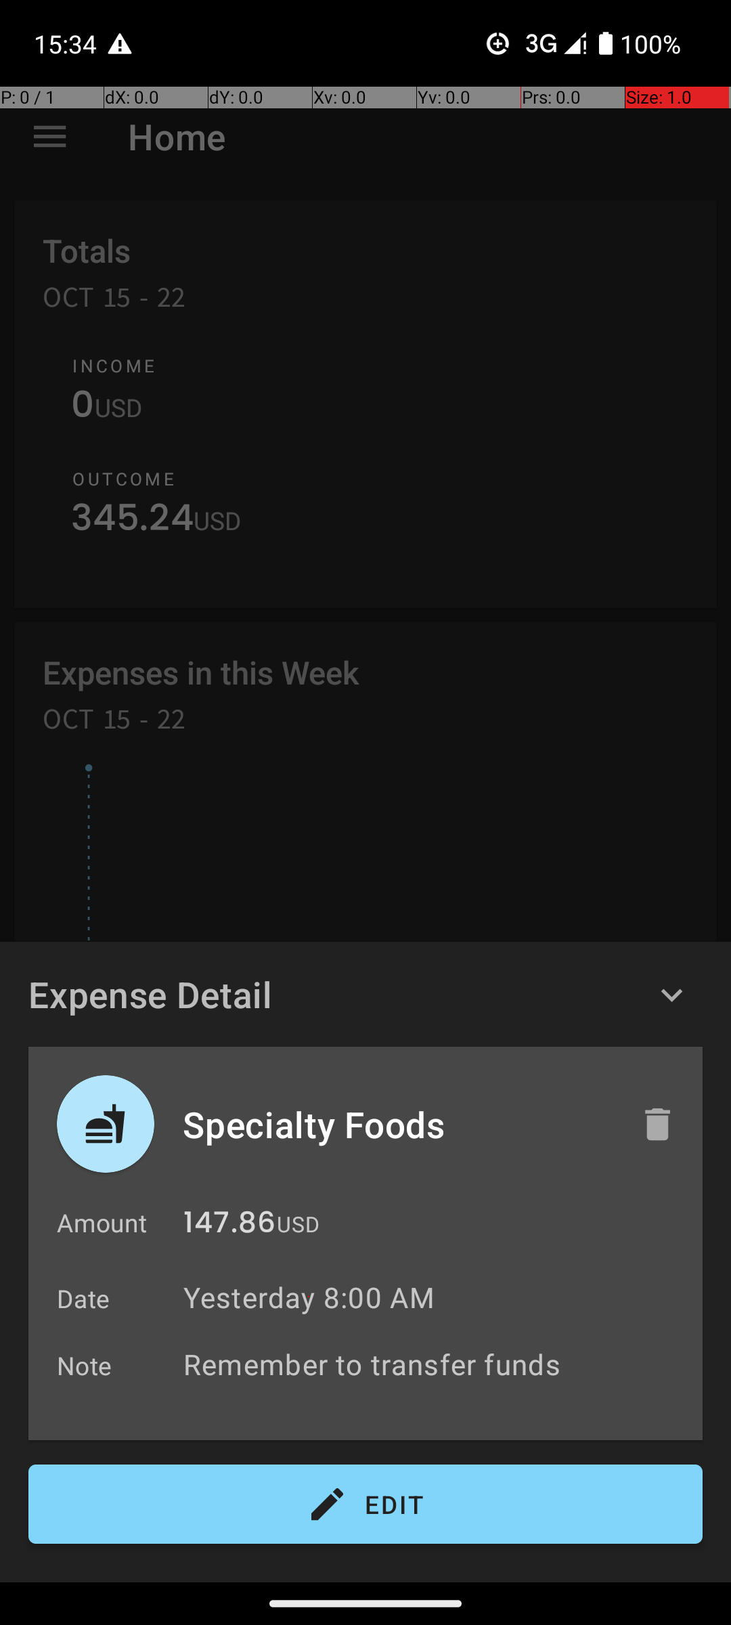  I want to click on Expense Detail, so click(150, 994).